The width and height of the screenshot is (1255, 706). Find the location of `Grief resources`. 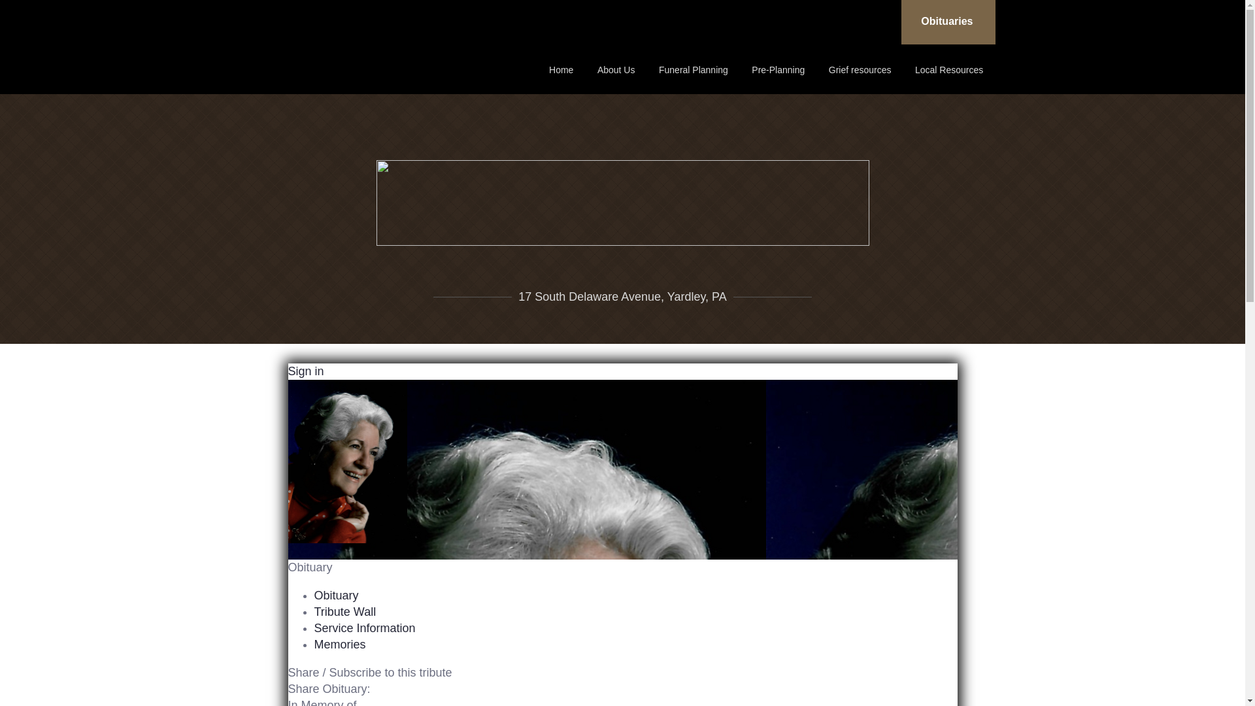

Grief resources is located at coordinates (860, 69).